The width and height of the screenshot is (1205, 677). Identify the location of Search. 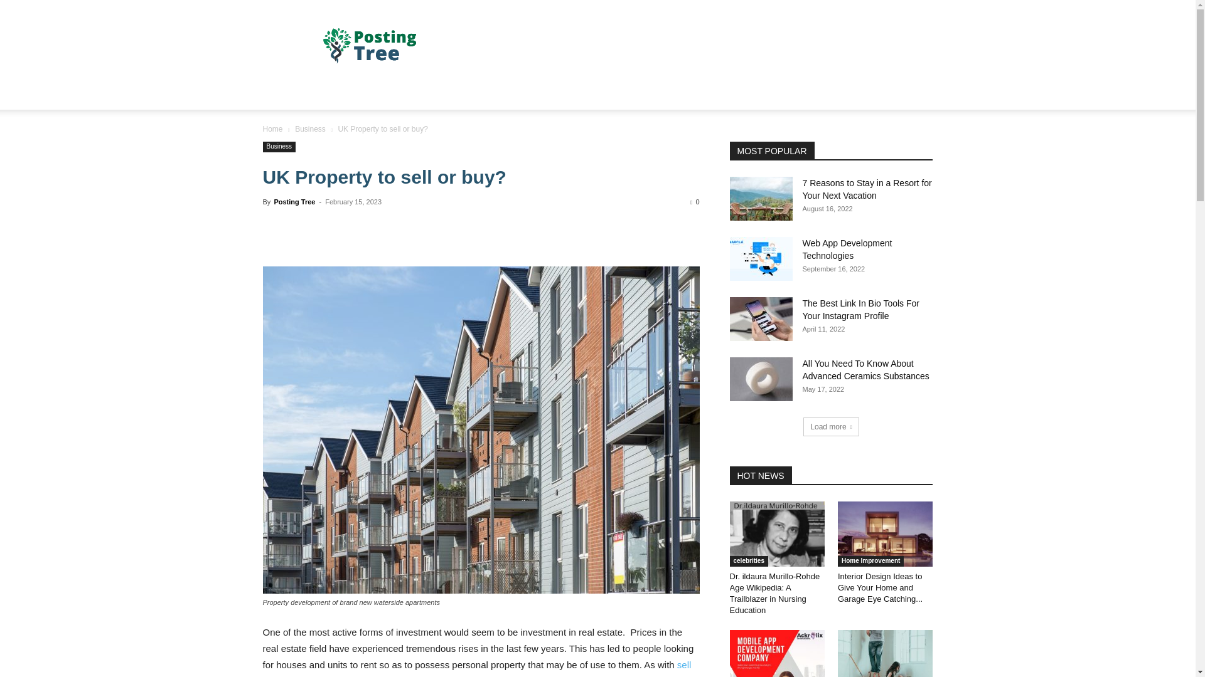
(897, 144).